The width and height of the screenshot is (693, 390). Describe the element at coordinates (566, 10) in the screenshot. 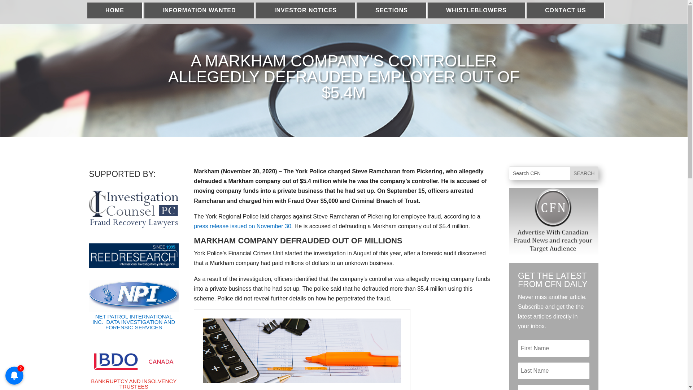

I see `CONTACT US` at that location.